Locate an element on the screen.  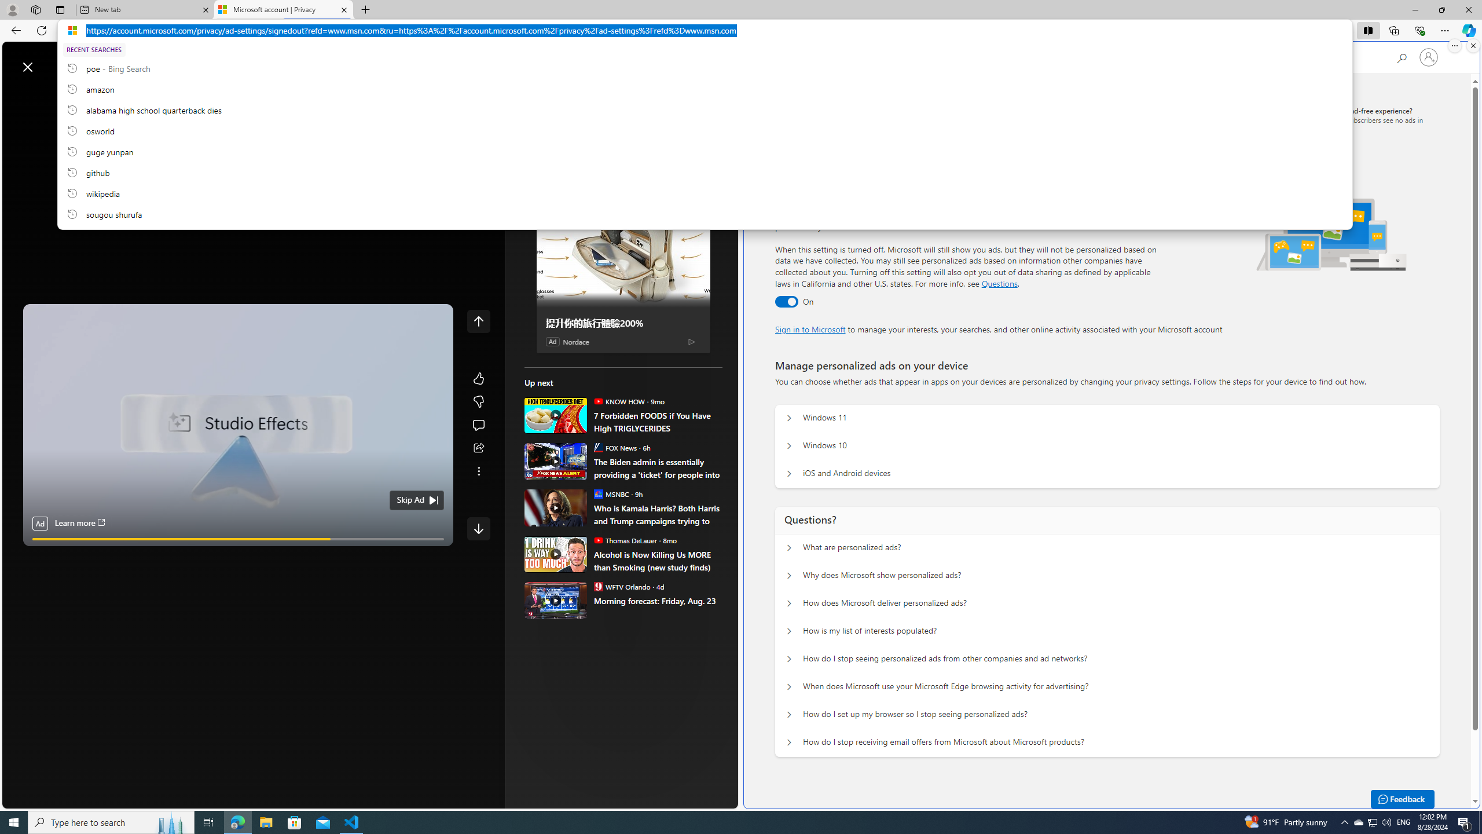
Account is located at coordinates (894, 58).